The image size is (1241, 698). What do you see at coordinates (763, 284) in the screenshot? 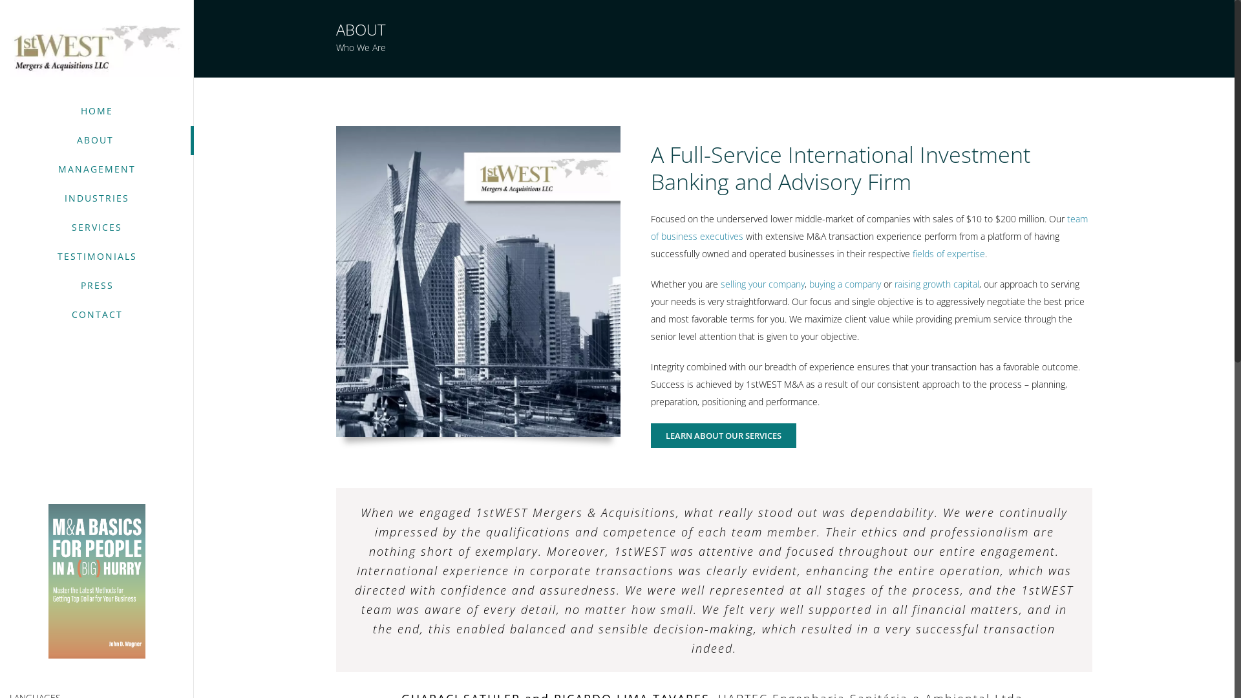
I see `selling your company` at bounding box center [763, 284].